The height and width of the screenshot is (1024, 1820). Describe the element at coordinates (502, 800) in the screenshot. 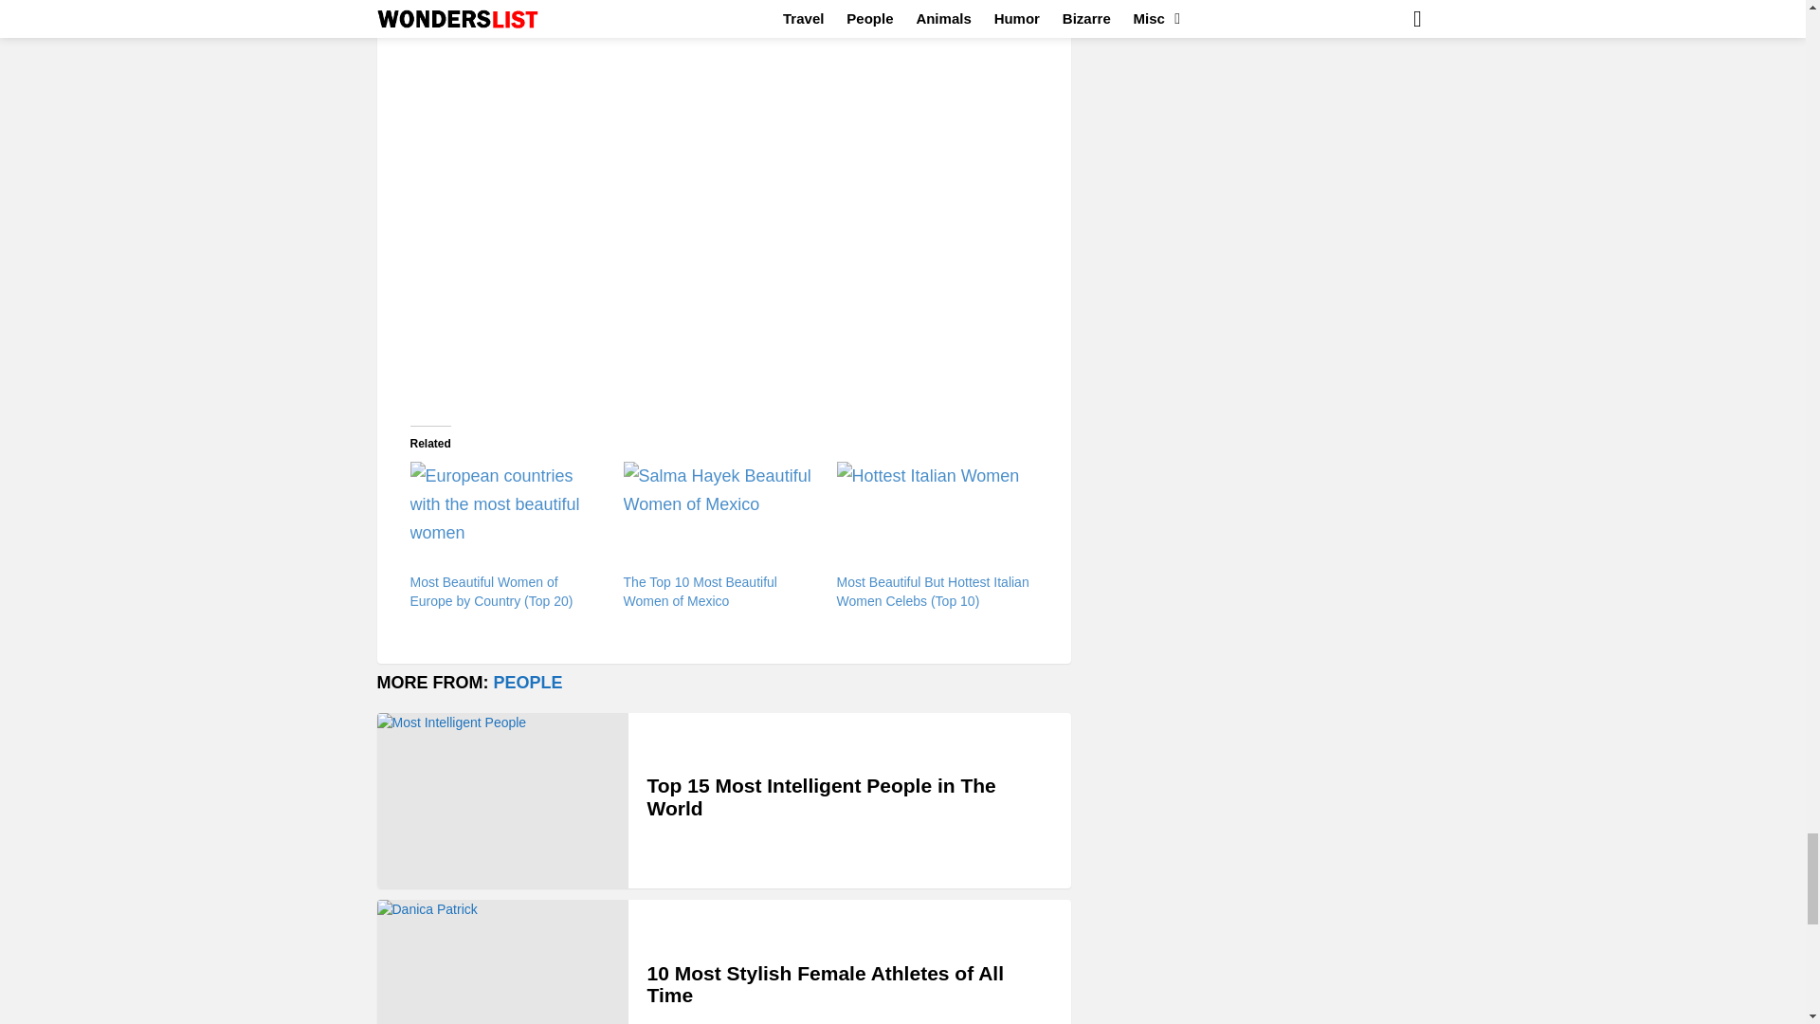

I see `Top 15 Most Intelligent People in The World` at that location.